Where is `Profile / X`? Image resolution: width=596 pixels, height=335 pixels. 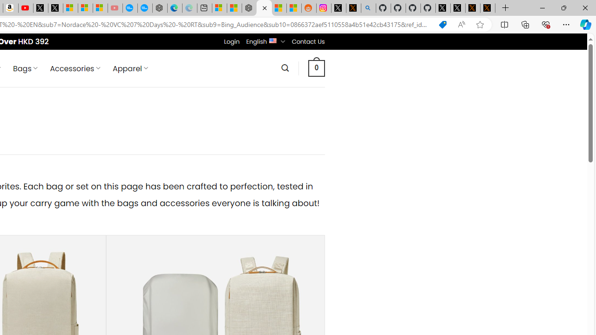 Profile / X is located at coordinates (442, 8).